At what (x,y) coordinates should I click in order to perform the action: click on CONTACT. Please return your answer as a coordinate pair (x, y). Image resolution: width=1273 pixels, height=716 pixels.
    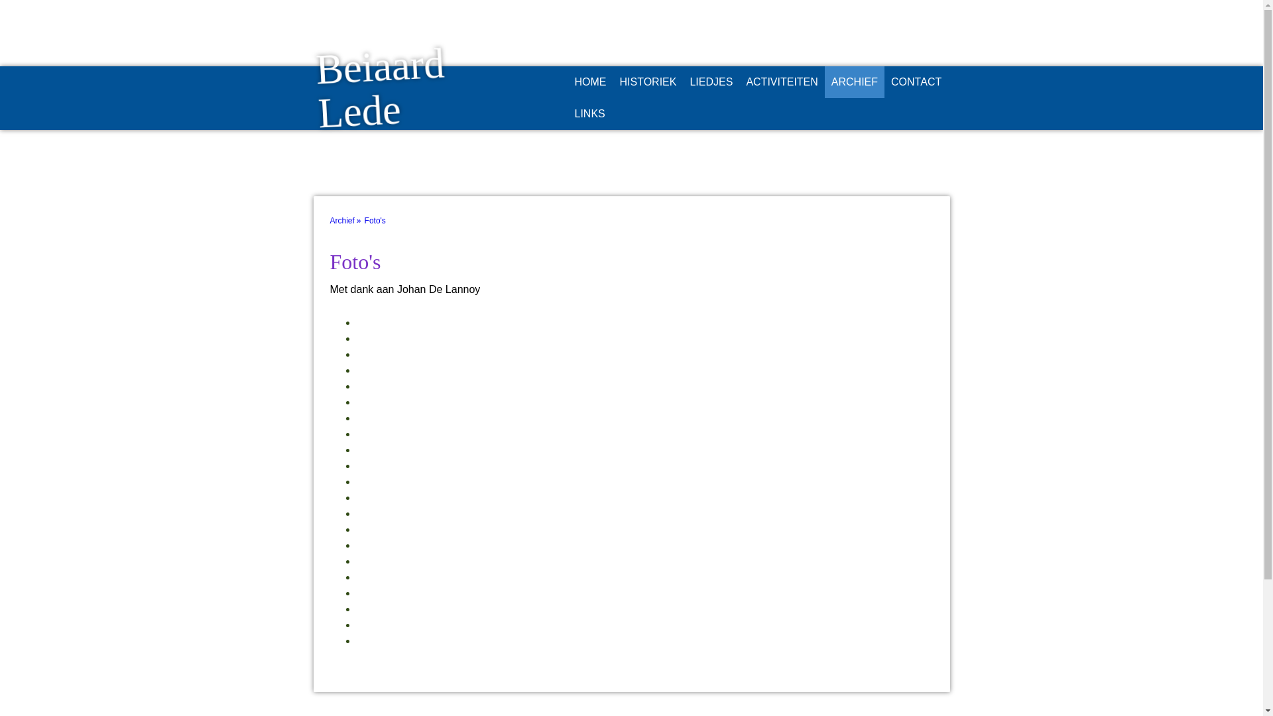
    Looking at the image, I should click on (916, 82).